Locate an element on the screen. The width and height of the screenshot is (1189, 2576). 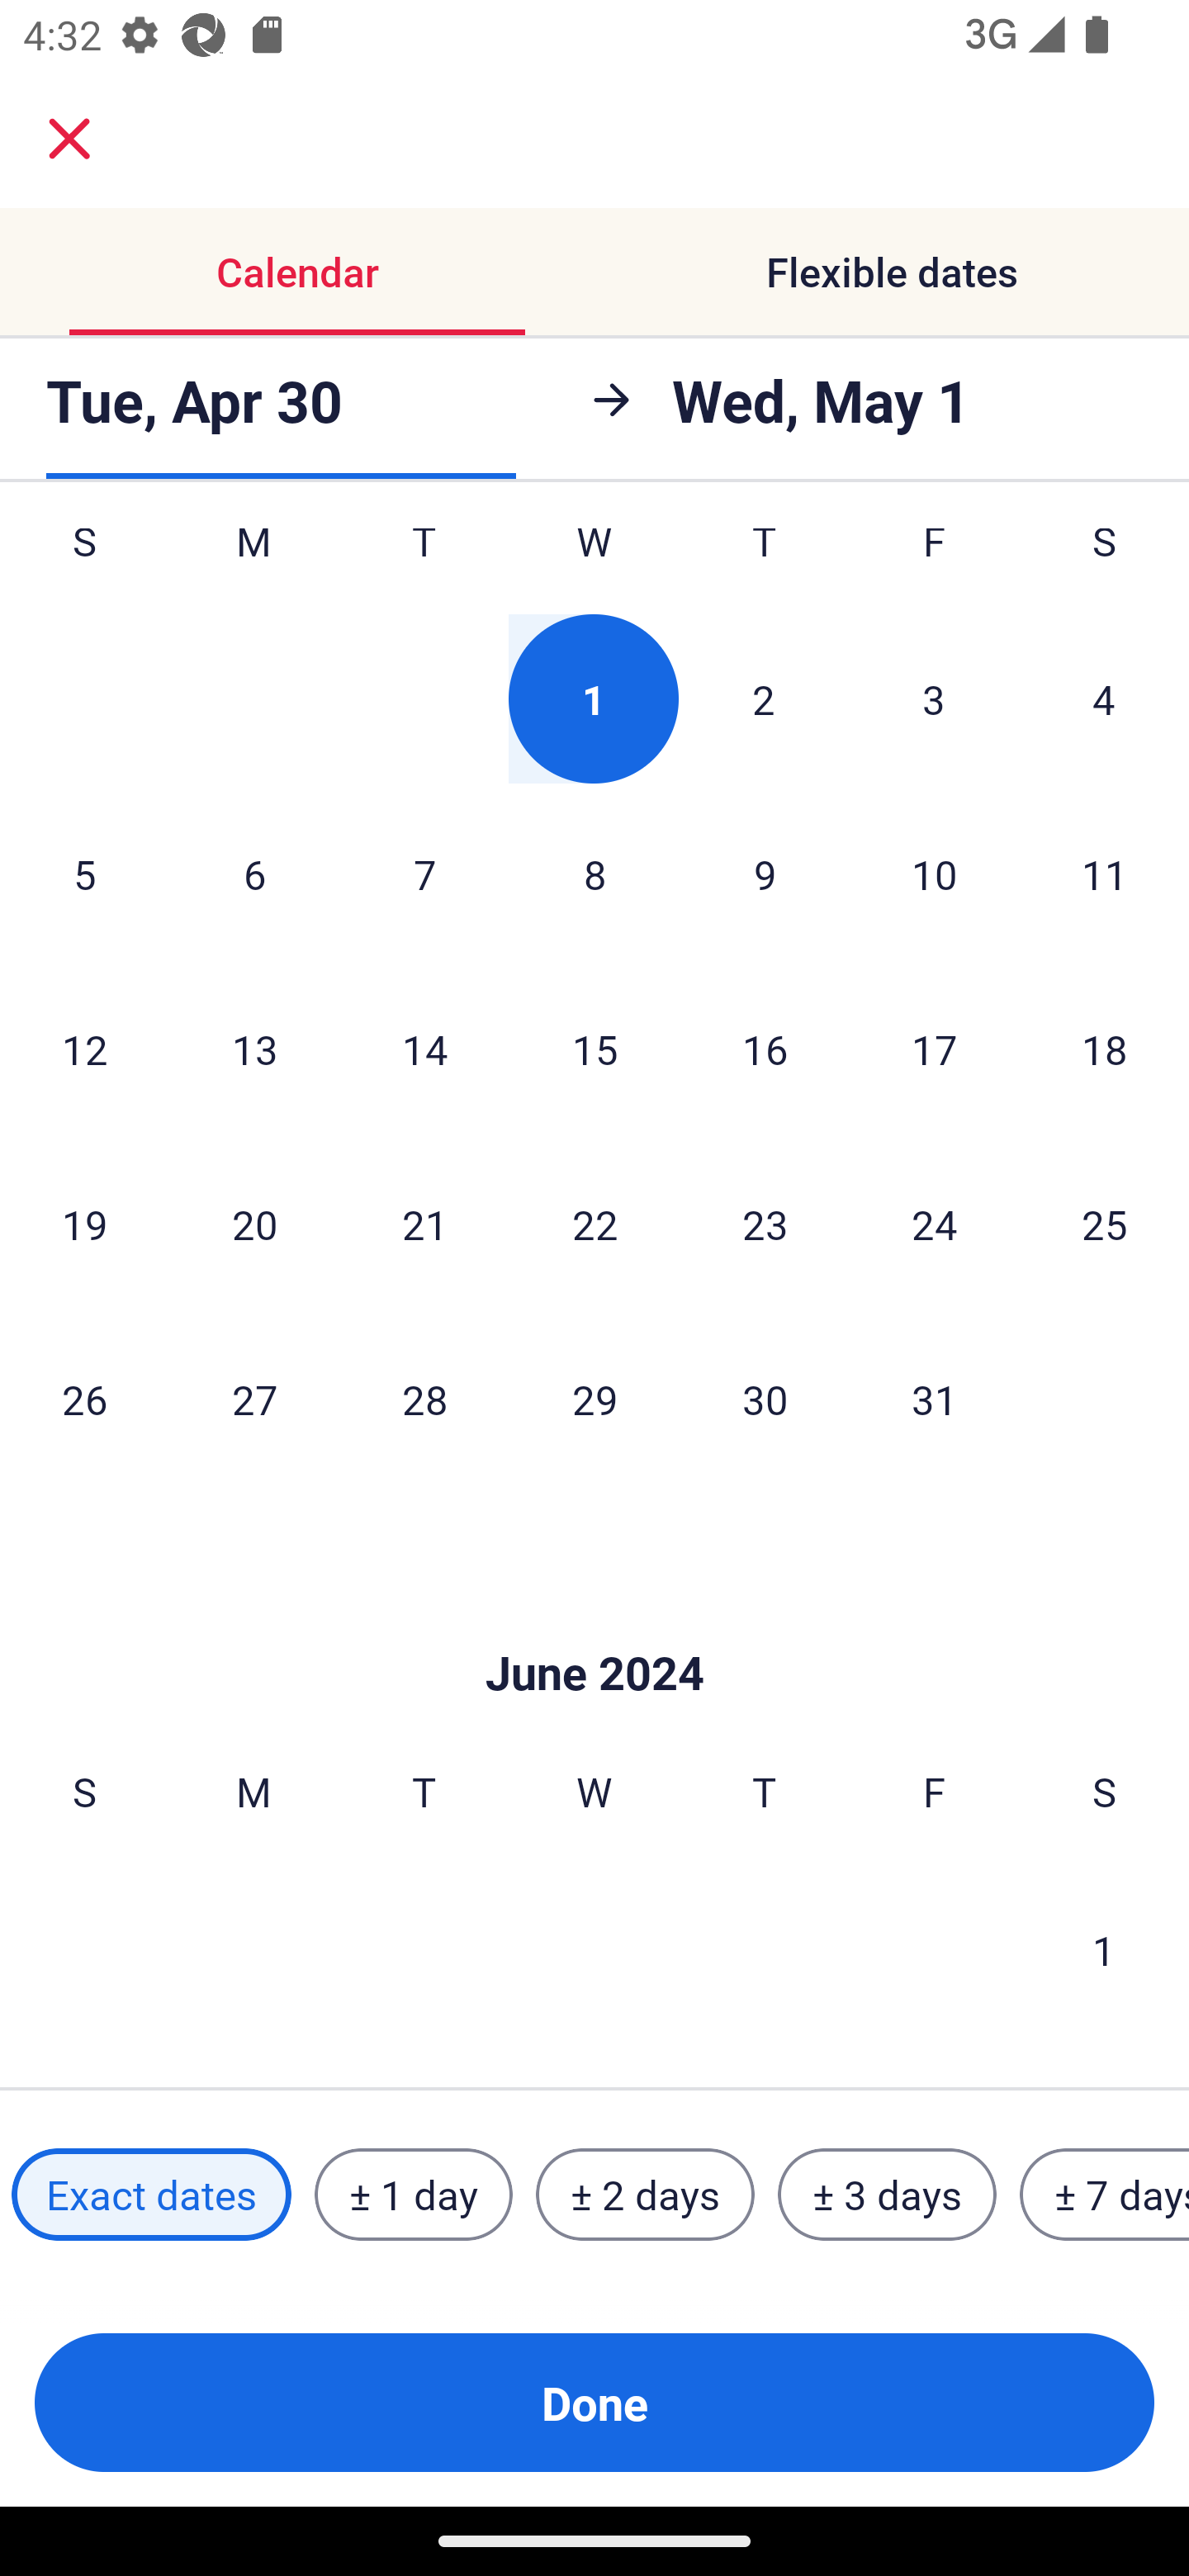
1 Saturday, June 1, 2024 is located at coordinates (1104, 1949).